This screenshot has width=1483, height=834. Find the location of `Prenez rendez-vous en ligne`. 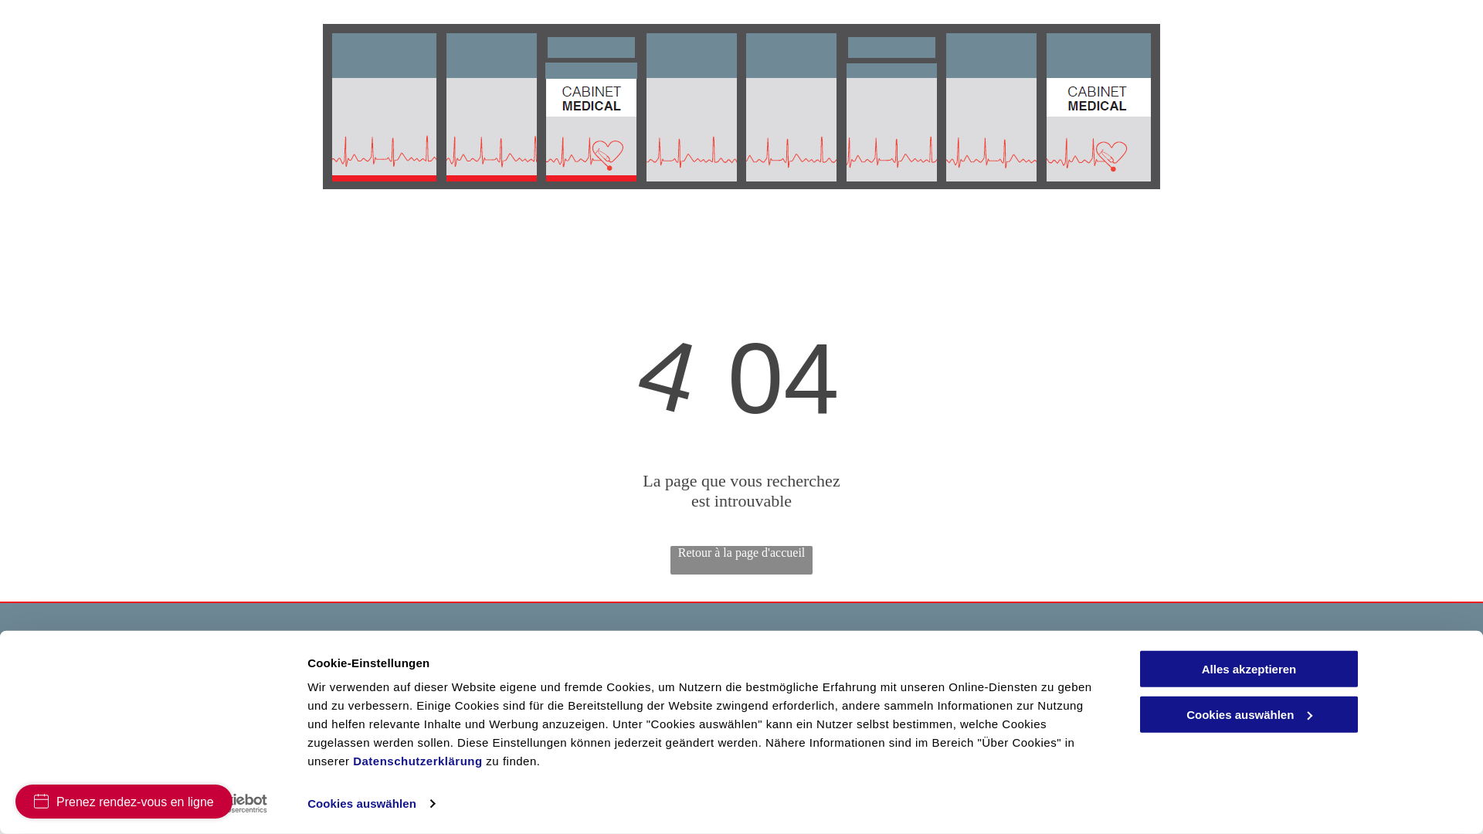

Prenez rendez-vous en ligne is located at coordinates (124, 802).